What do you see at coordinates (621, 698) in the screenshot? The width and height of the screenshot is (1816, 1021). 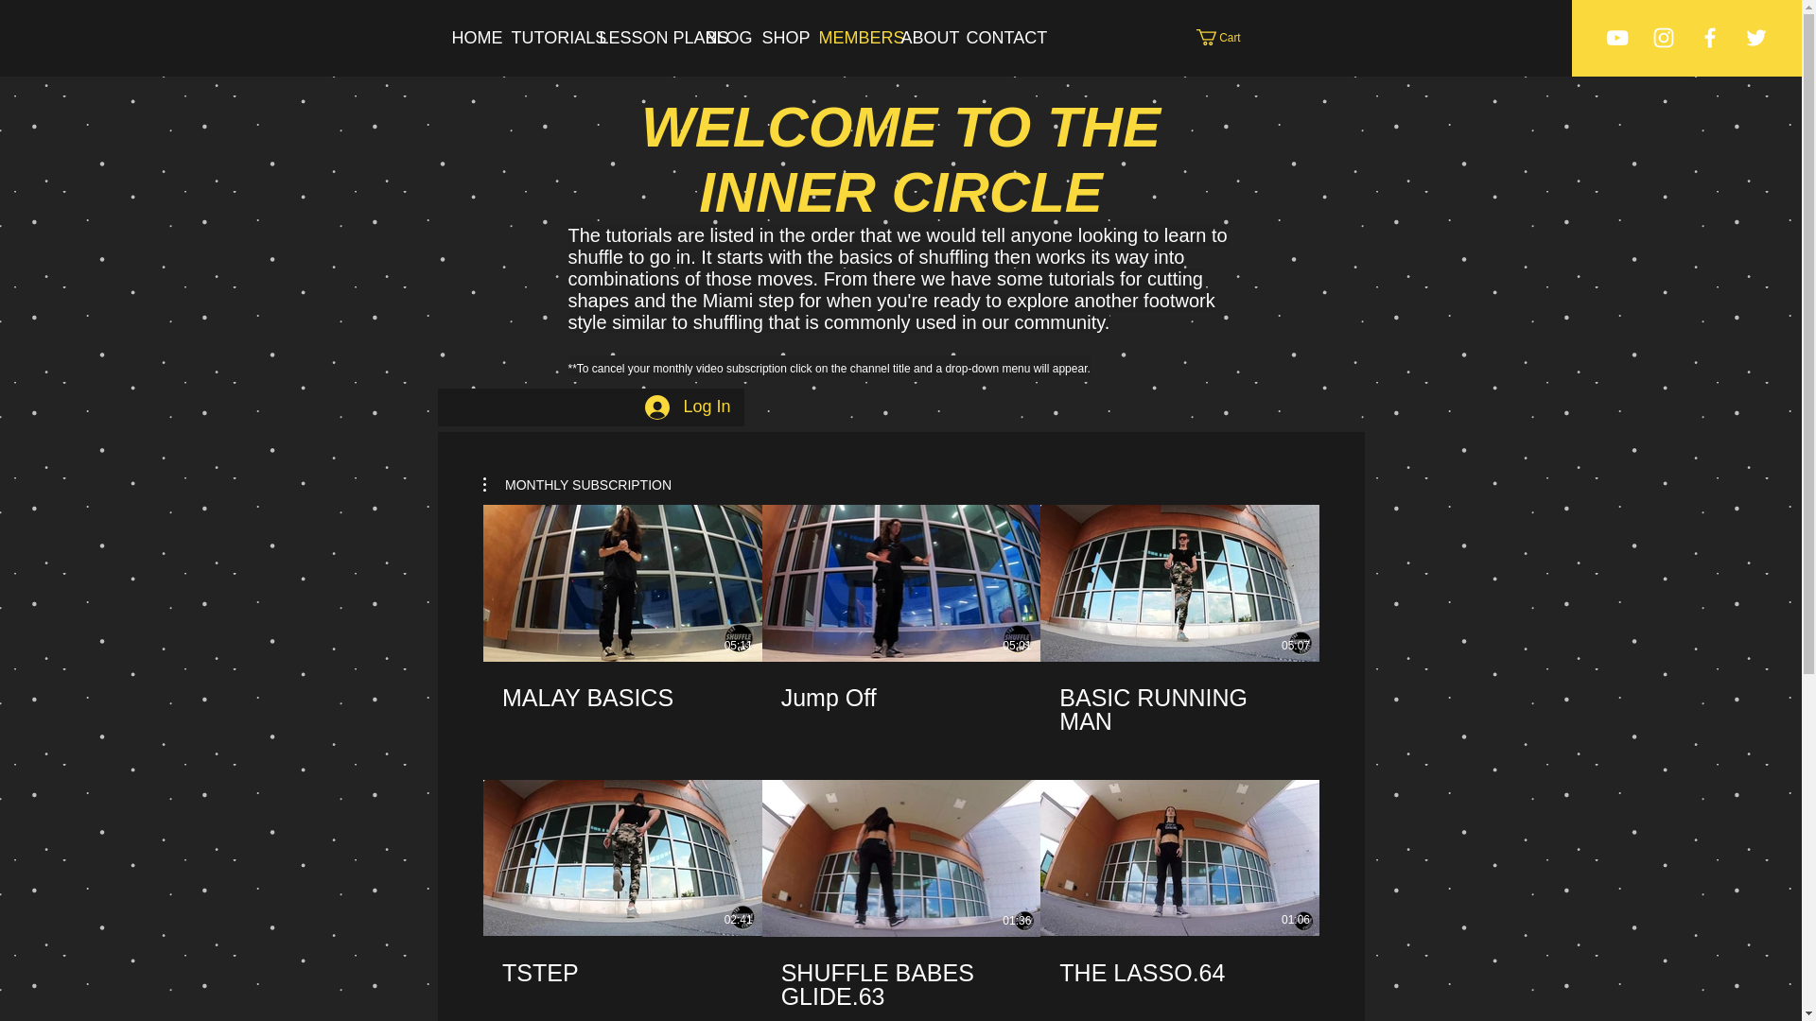 I see `MALAY BASICS` at bounding box center [621, 698].